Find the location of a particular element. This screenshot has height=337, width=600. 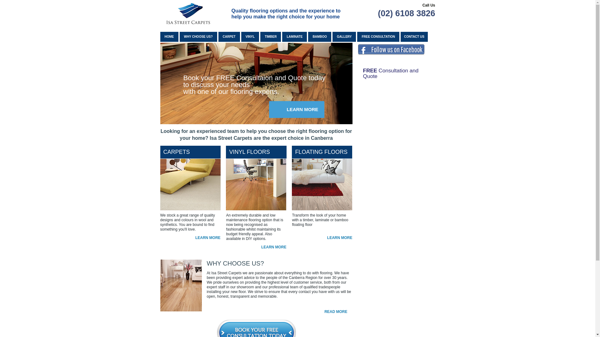

HOME is located at coordinates (169, 37).